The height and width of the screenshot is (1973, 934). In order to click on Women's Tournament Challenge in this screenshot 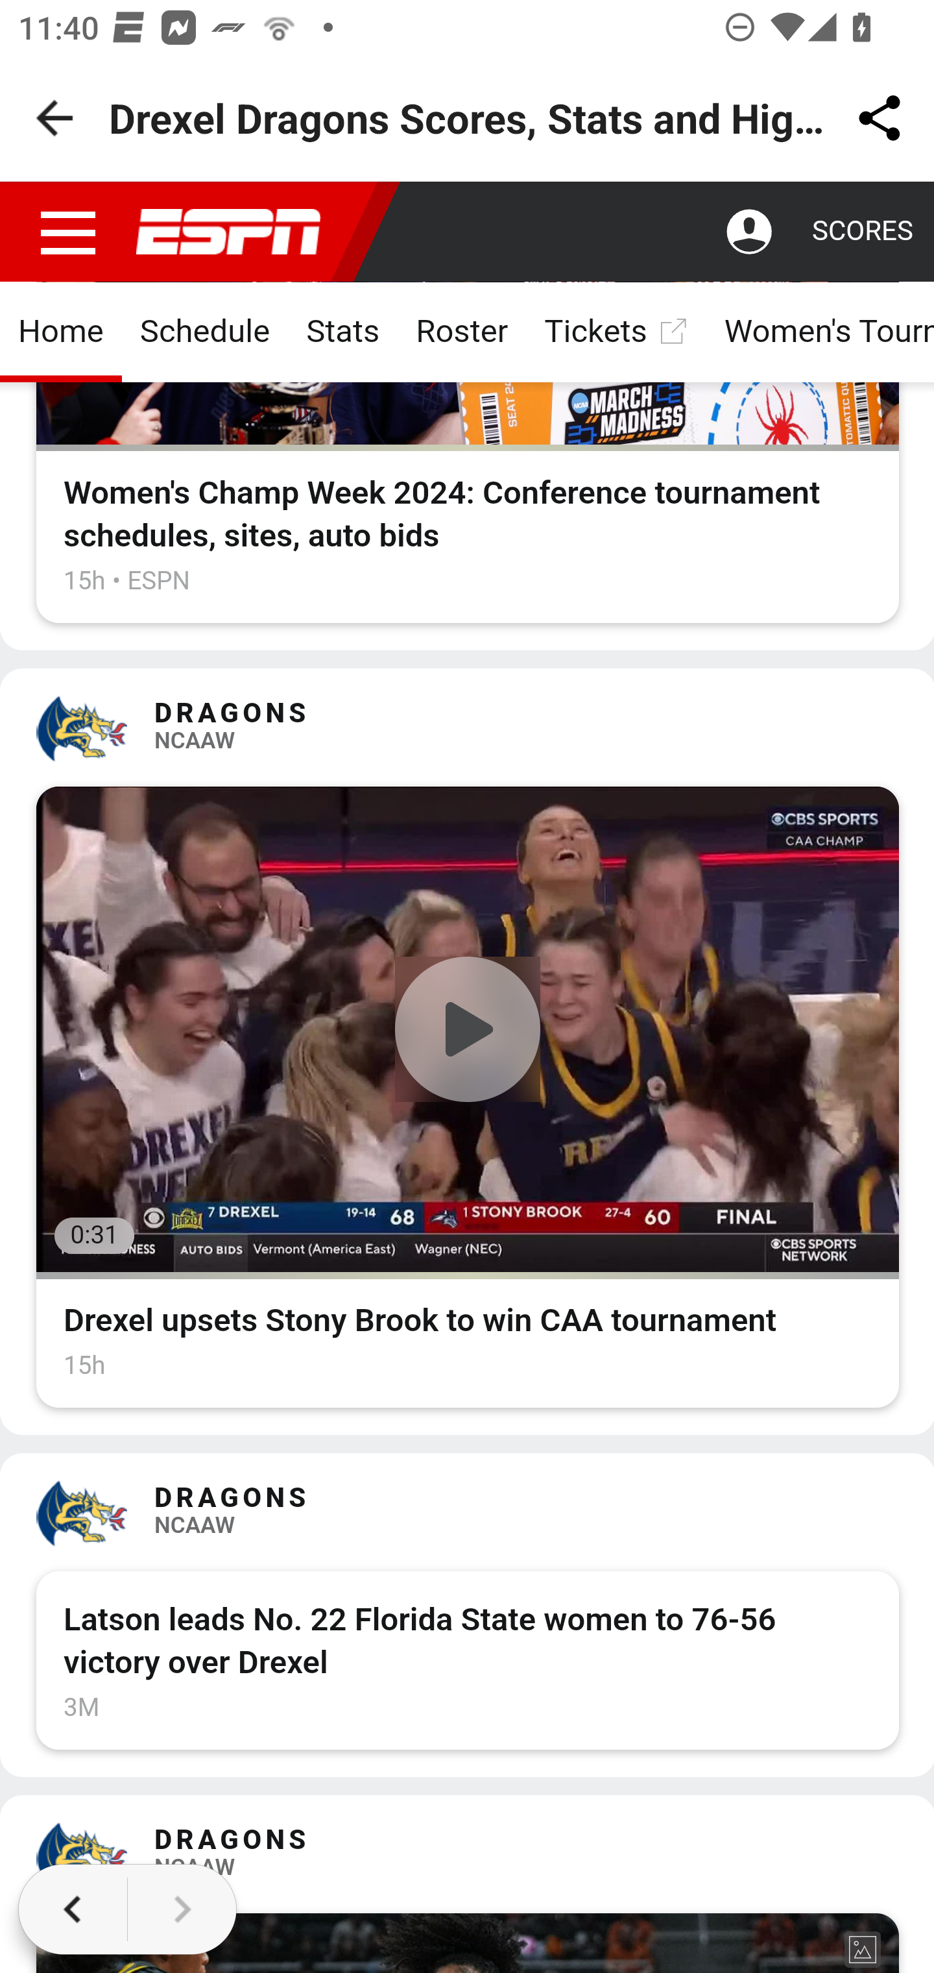, I will do `click(819, 335)`.